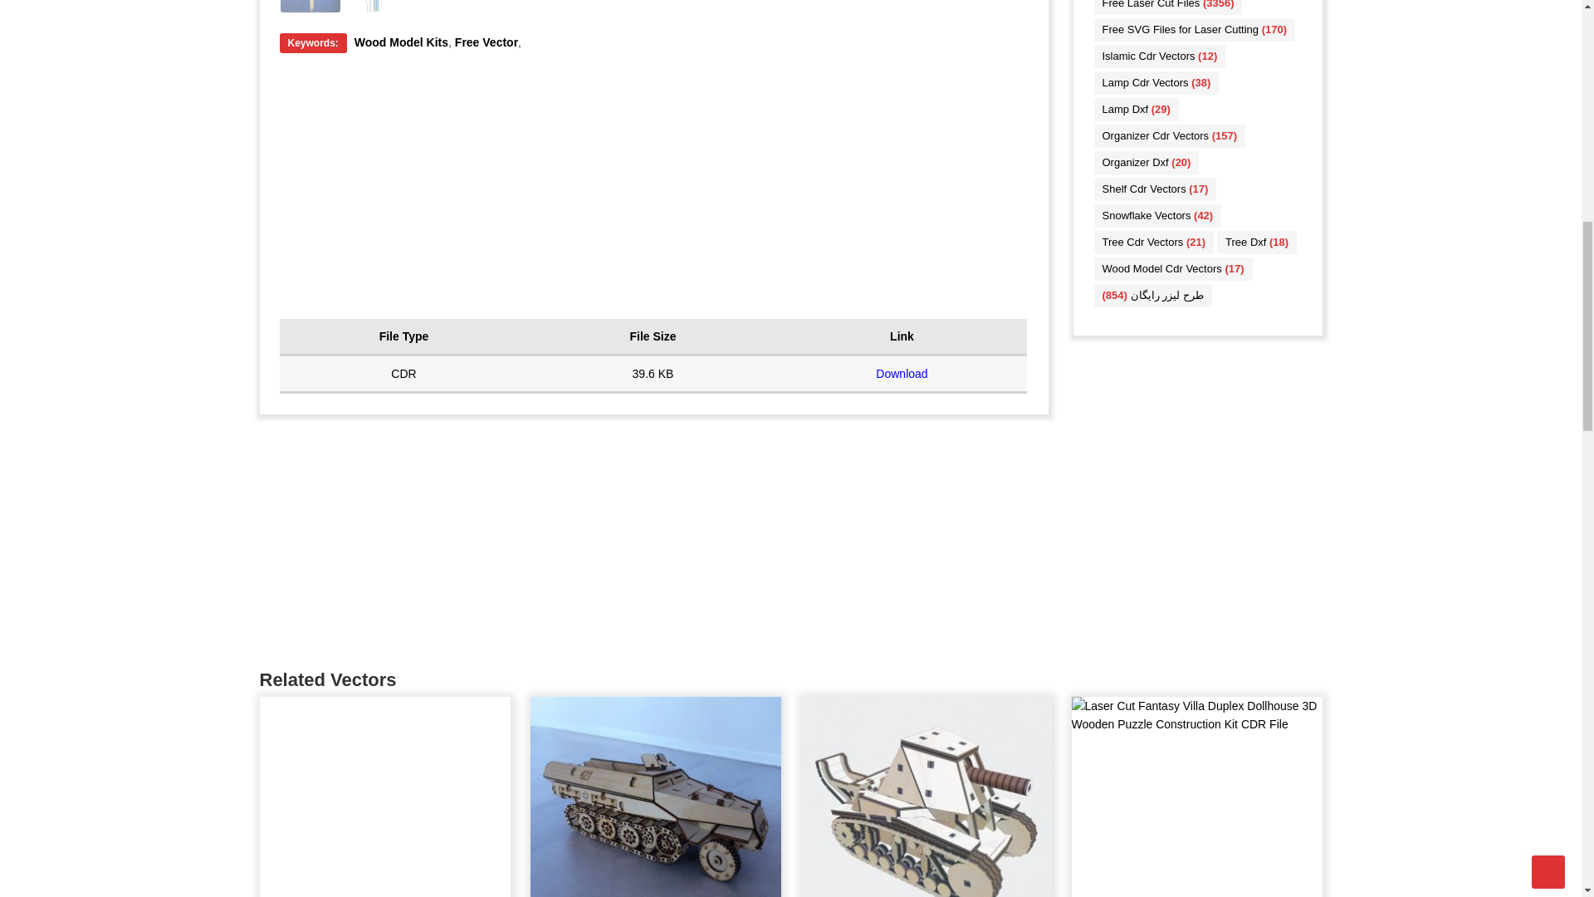  I want to click on Wood Model Kits, so click(400, 42).